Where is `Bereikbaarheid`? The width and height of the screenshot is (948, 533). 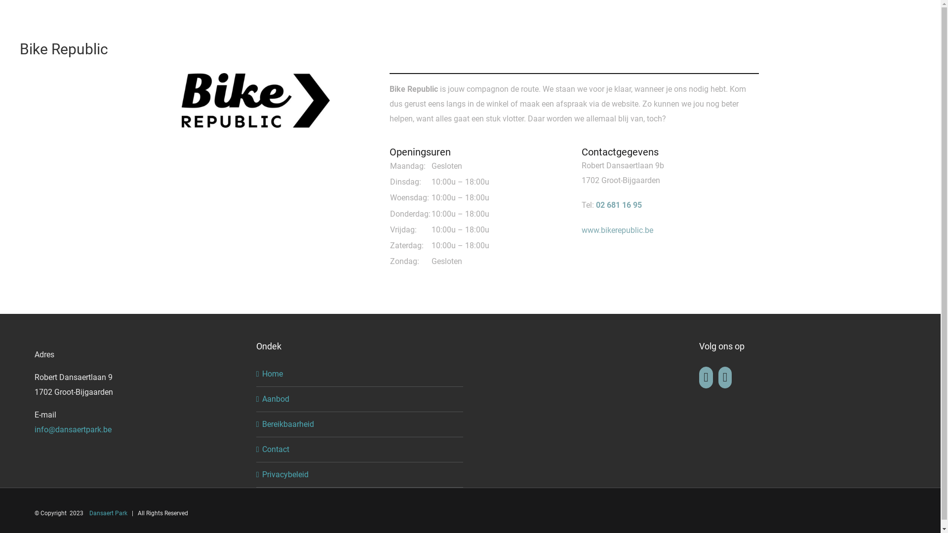
Bereikbaarheid is located at coordinates (360, 424).